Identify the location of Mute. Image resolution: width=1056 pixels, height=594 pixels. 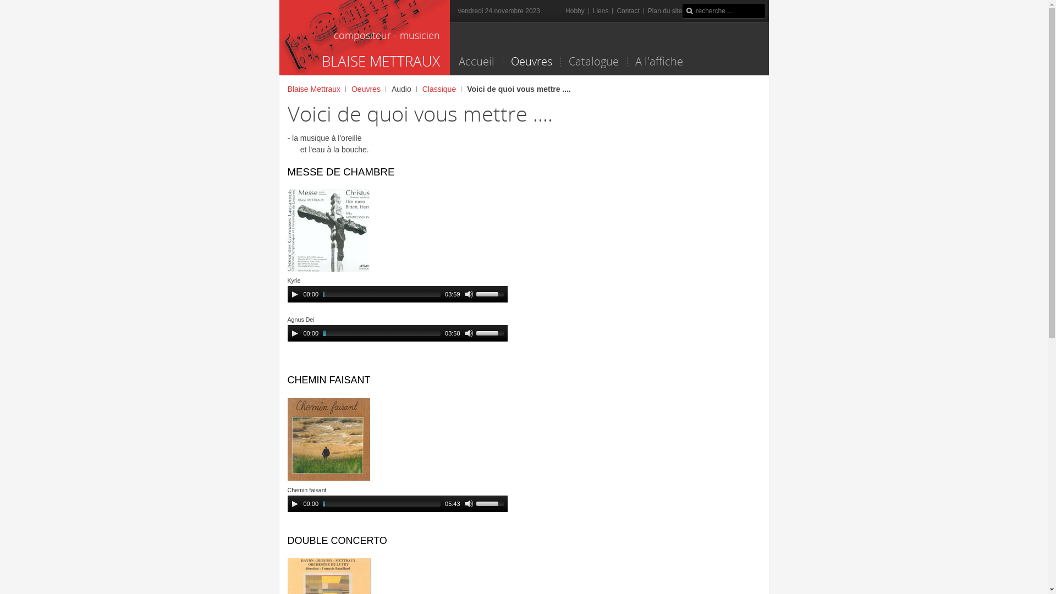
(469, 504).